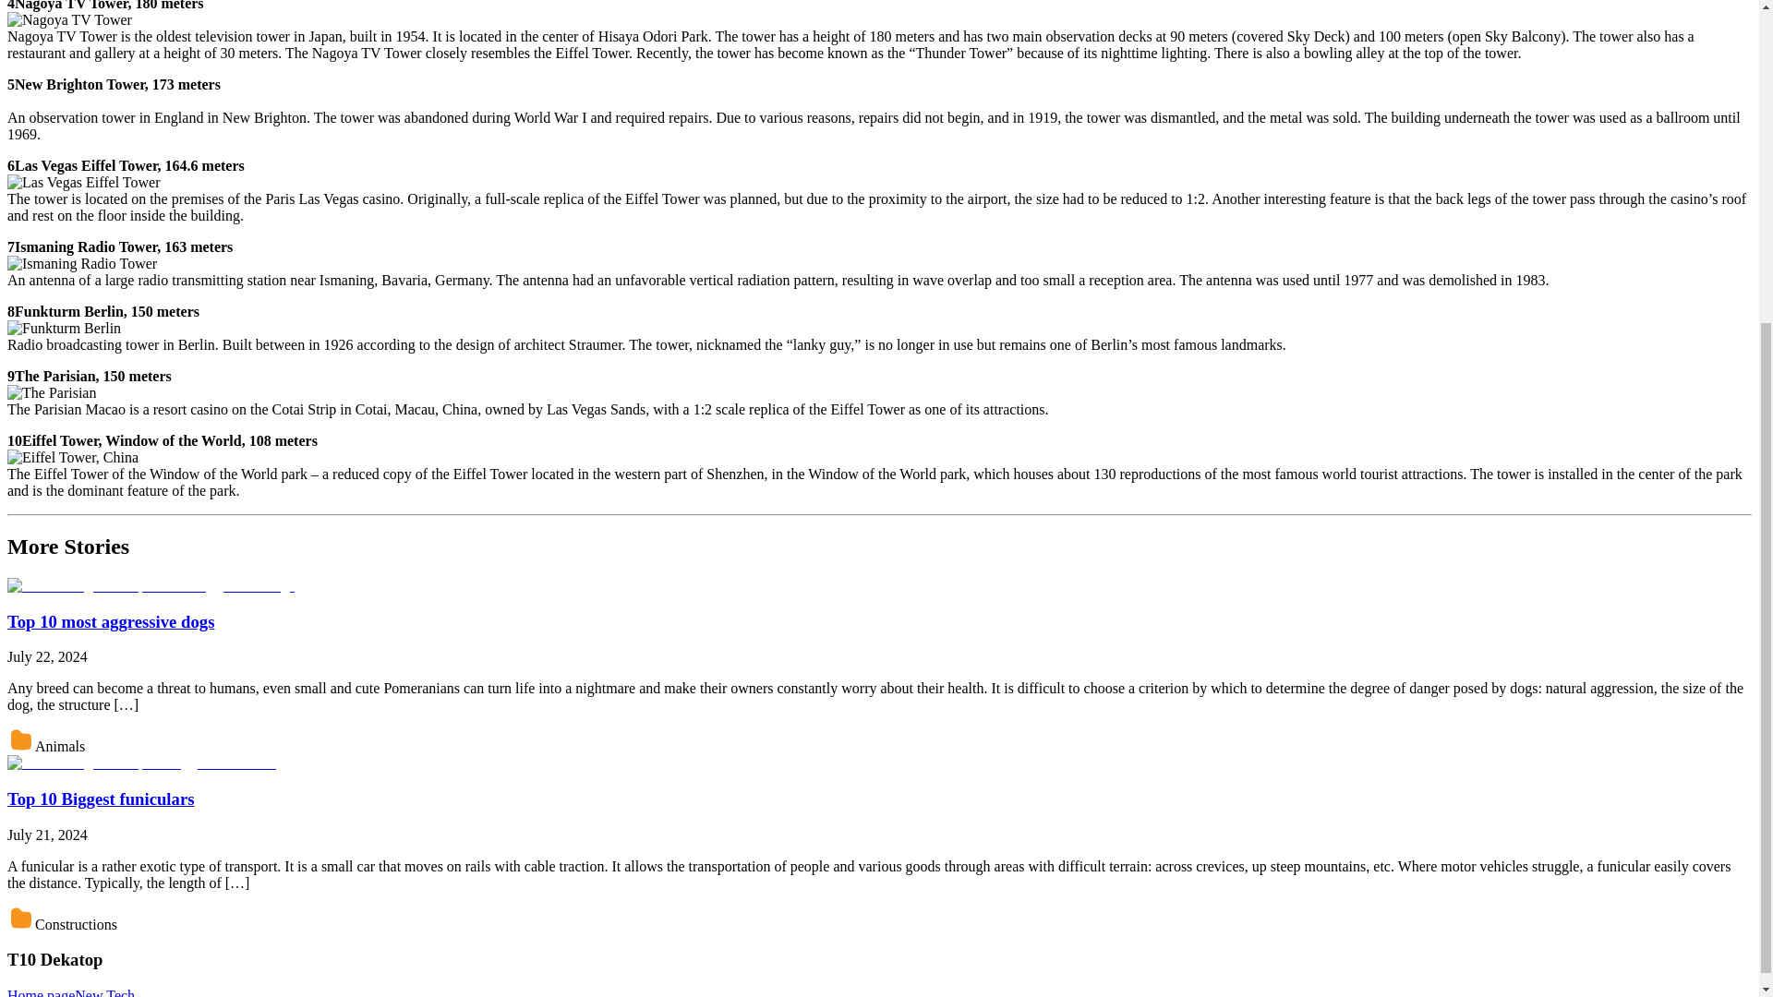 The image size is (1773, 997). I want to click on Eiffel Tower, China, so click(72, 458).